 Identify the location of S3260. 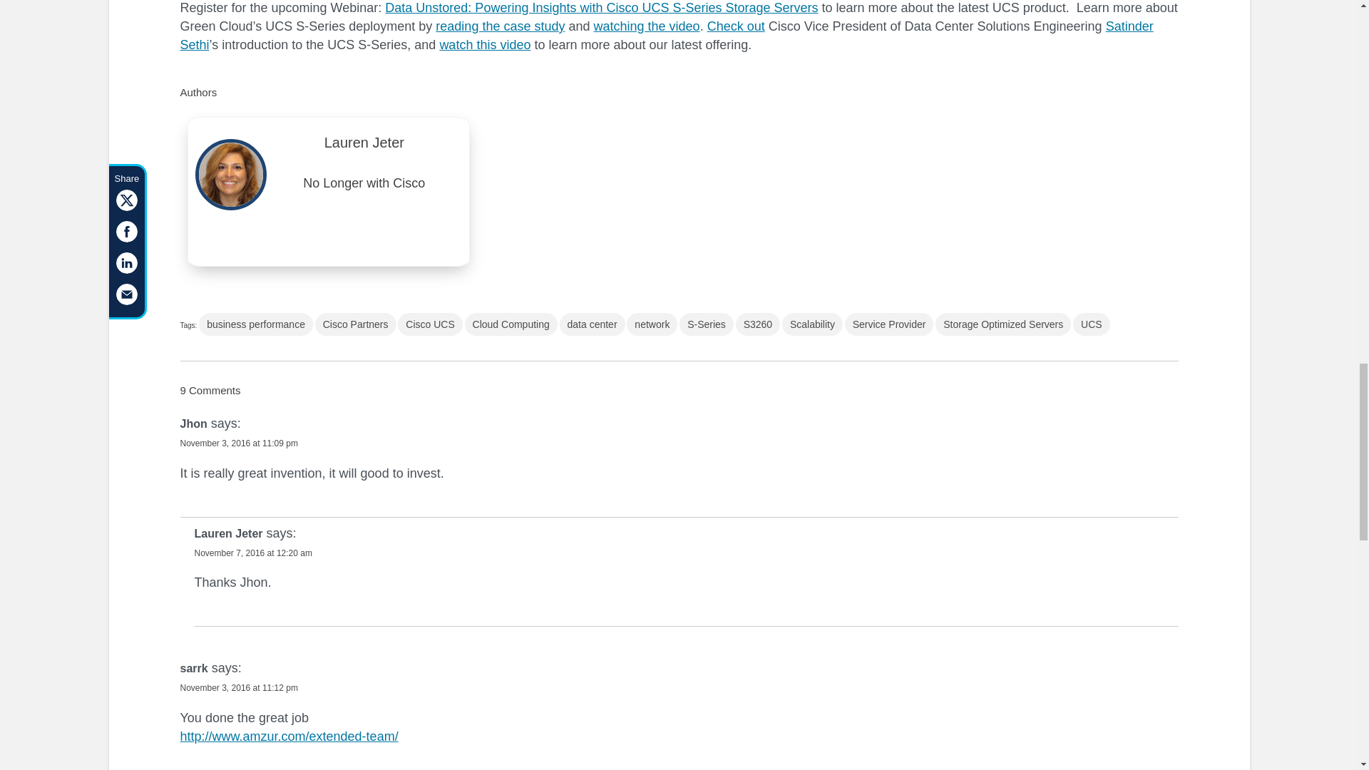
(758, 324).